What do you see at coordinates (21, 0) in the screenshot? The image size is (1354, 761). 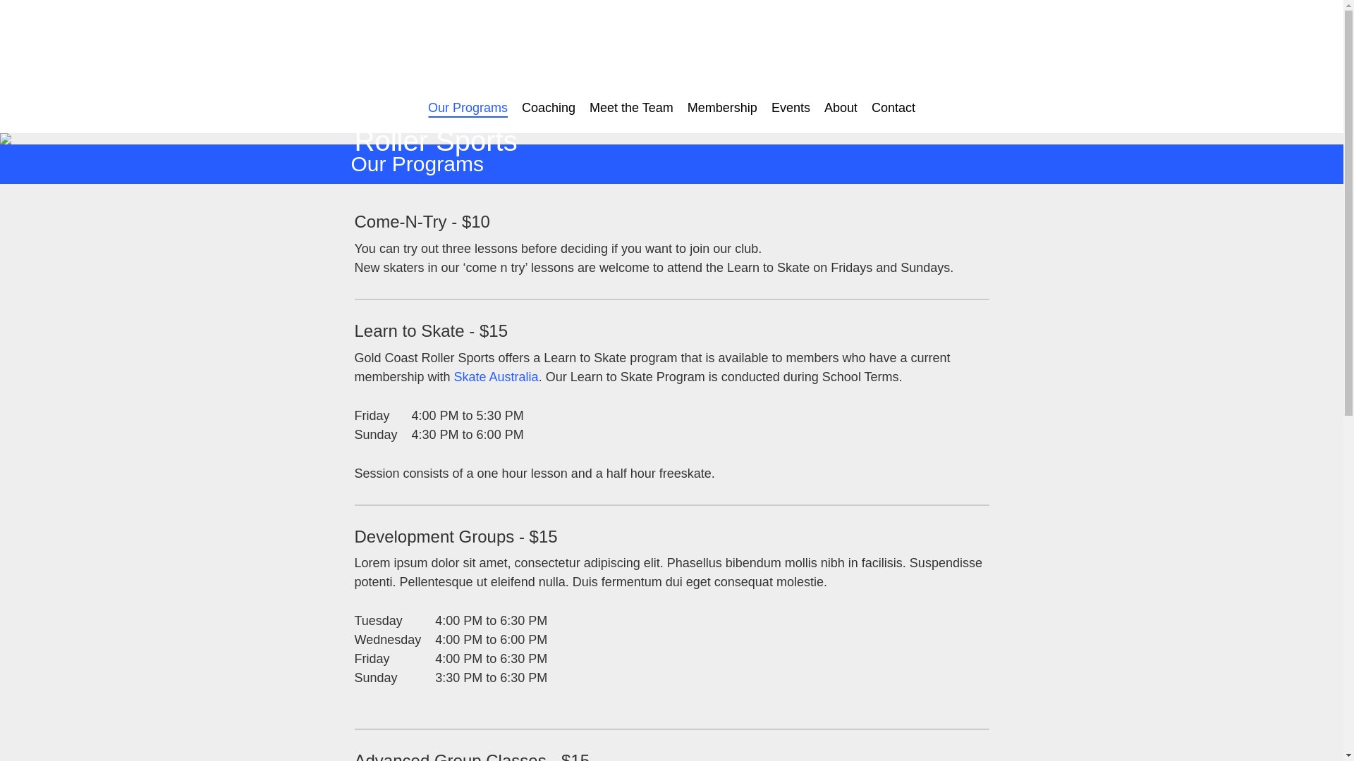 I see `Skip to primary navigation` at bounding box center [21, 0].